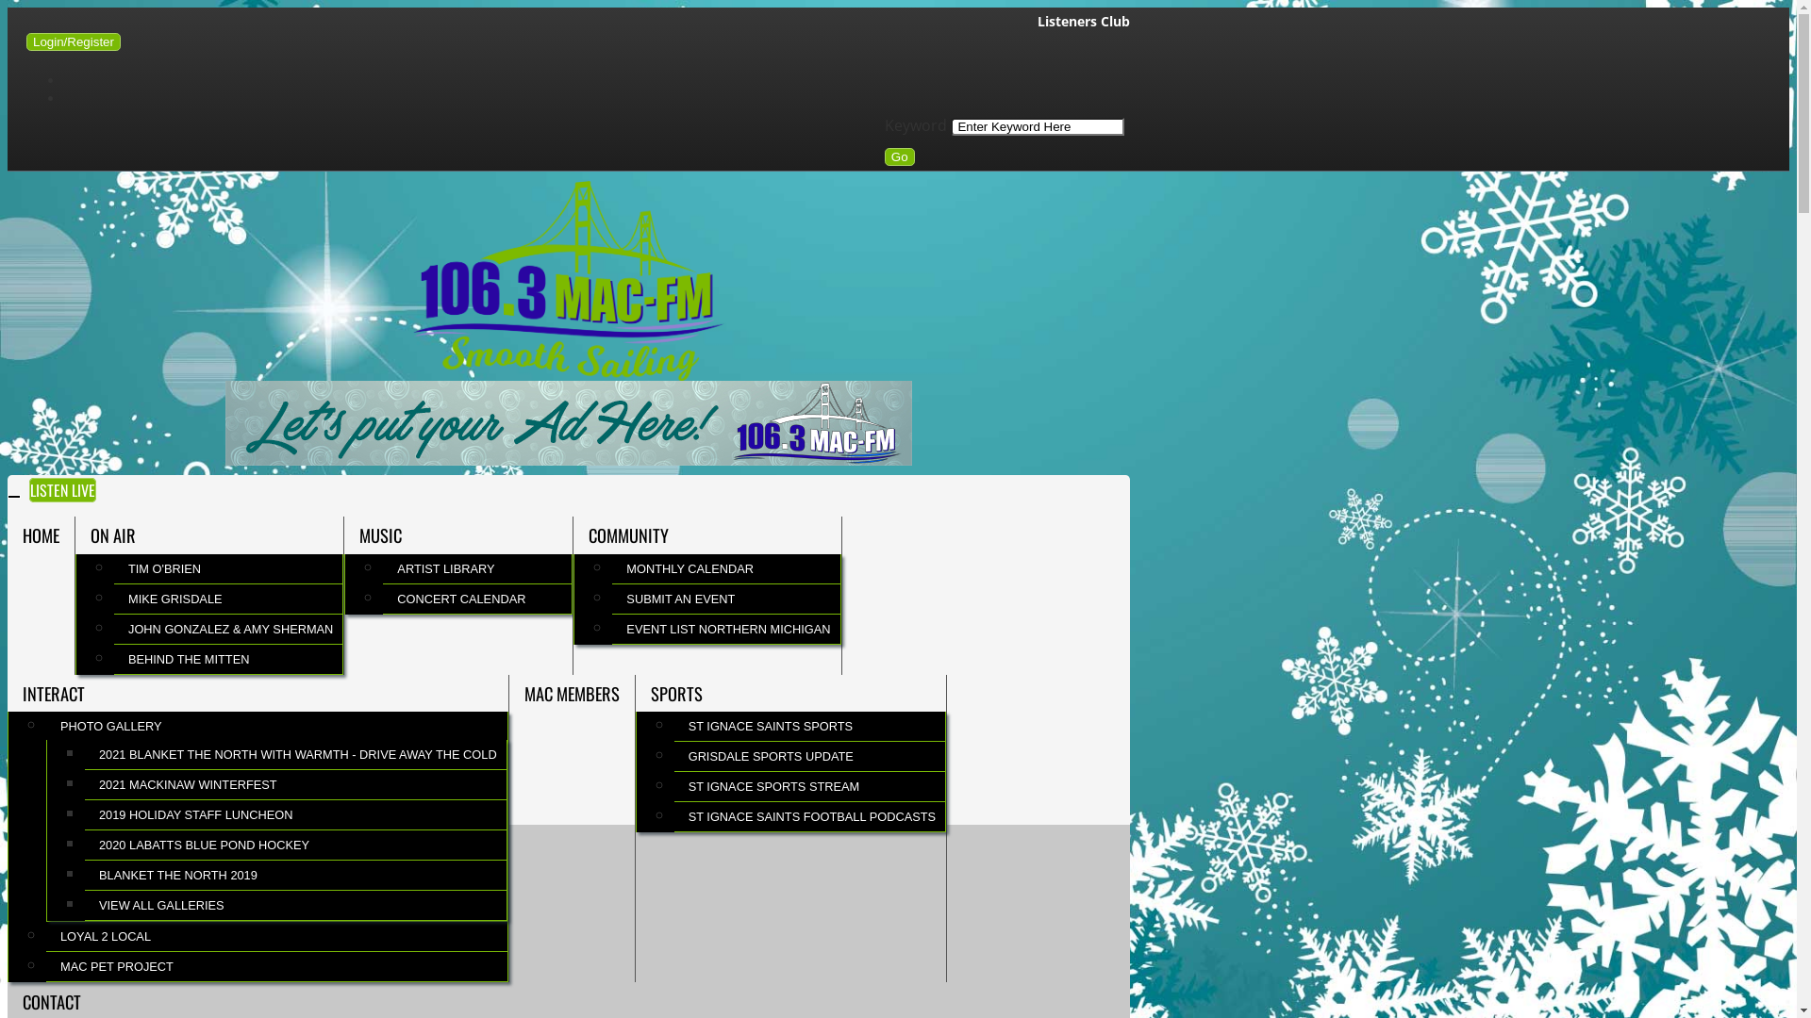 This screenshot has width=1811, height=1018. Describe the element at coordinates (296, 905) in the screenshot. I see `VIEW ALL GALLERIES` at that location.